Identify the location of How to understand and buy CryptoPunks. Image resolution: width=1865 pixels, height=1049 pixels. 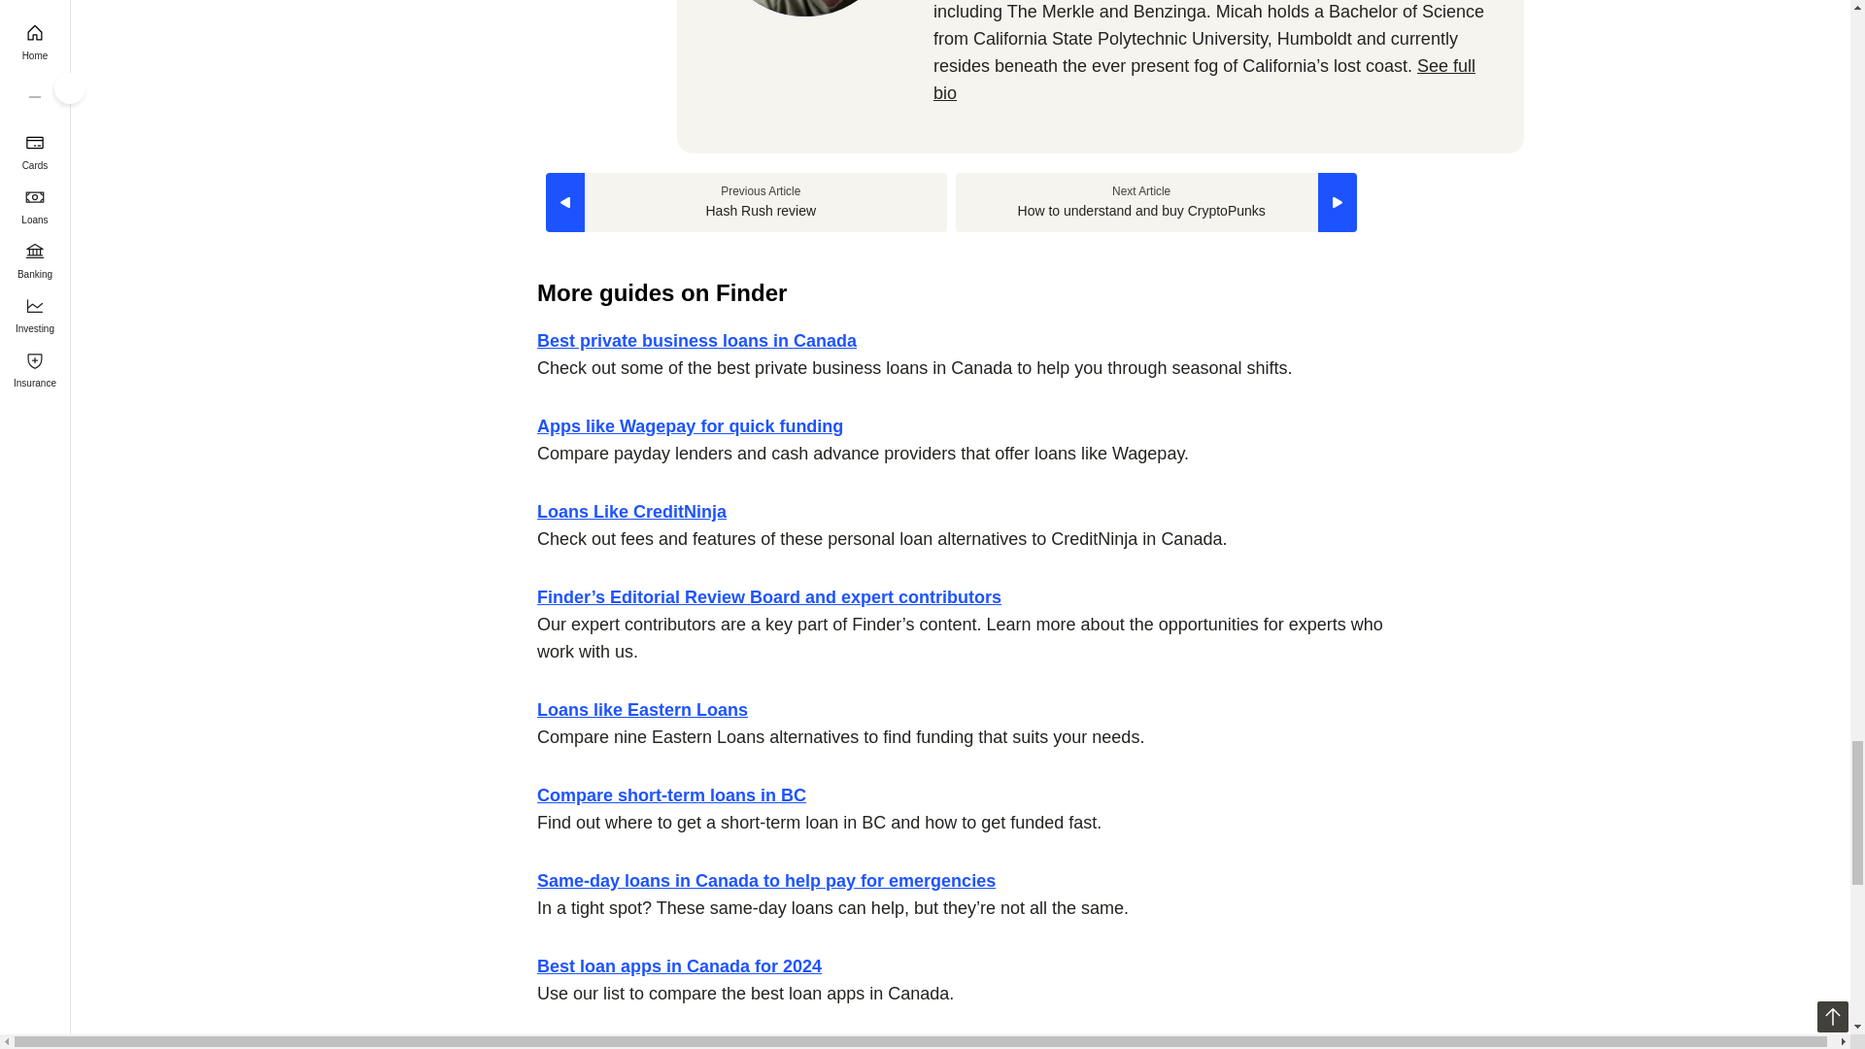
(1156, 202).